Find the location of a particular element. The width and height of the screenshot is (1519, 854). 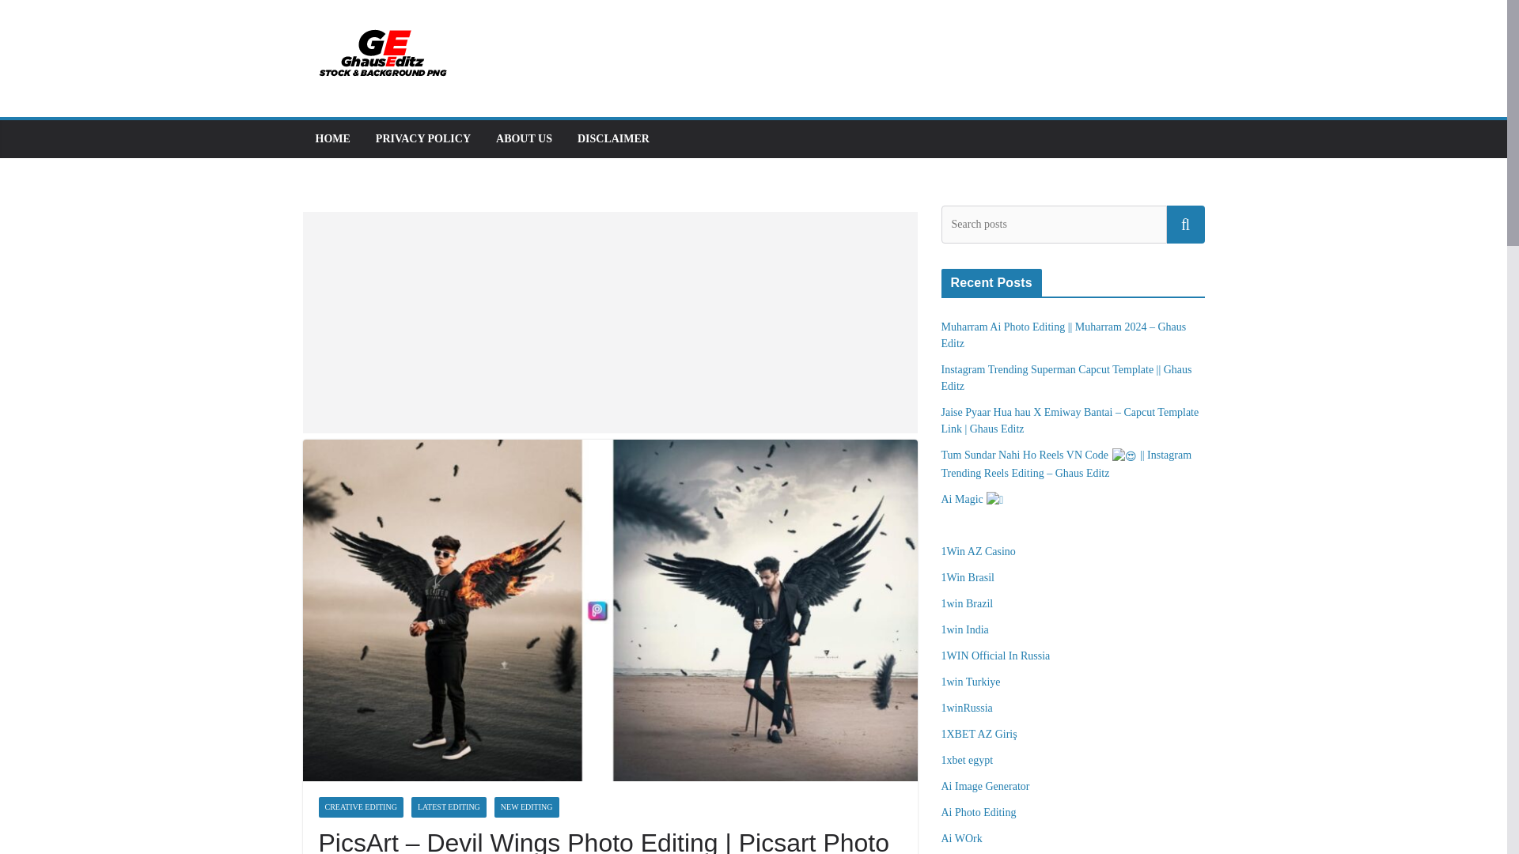

LATEST EDITING is located at coordinates (449, 807).